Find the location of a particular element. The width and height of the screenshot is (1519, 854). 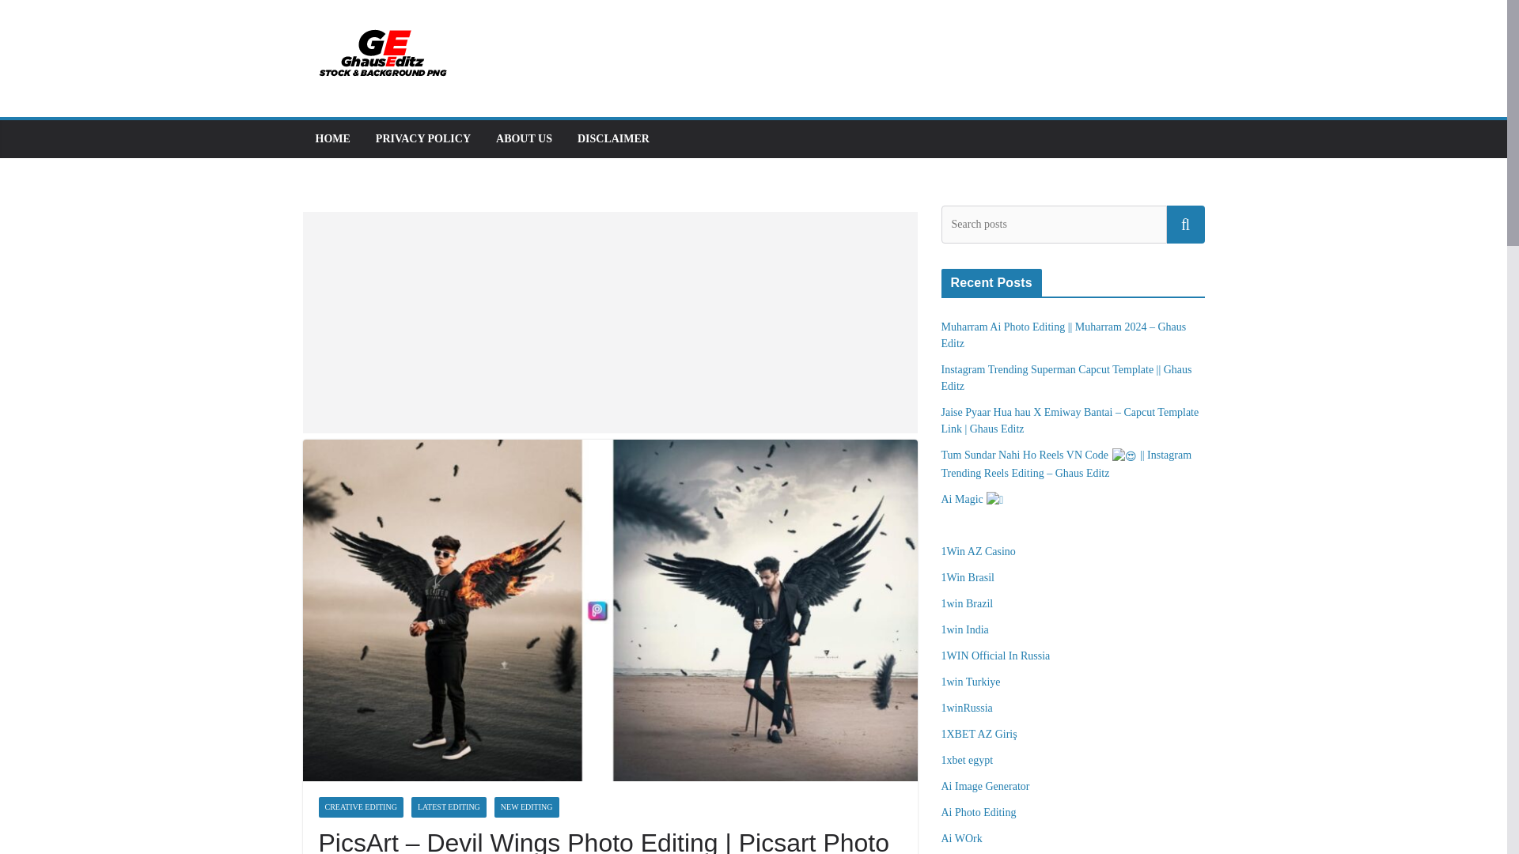

LATEST EDITING is located at coordinates (449, 807).